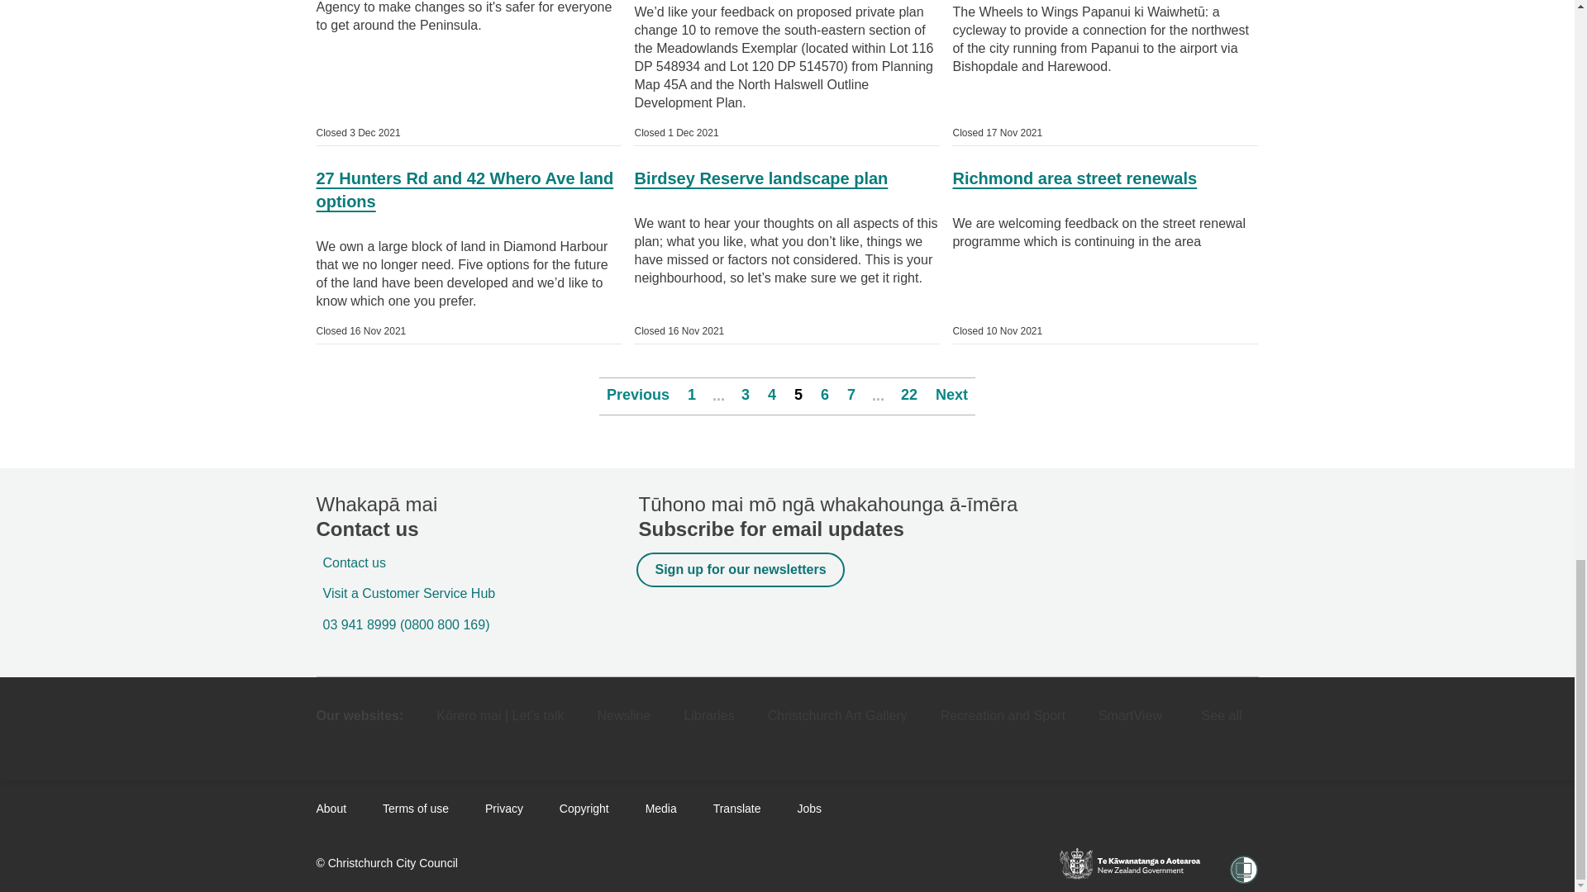 The width and height of the screenshot is (1587, 892). I want to click on View next page of results, so click(951, 396).